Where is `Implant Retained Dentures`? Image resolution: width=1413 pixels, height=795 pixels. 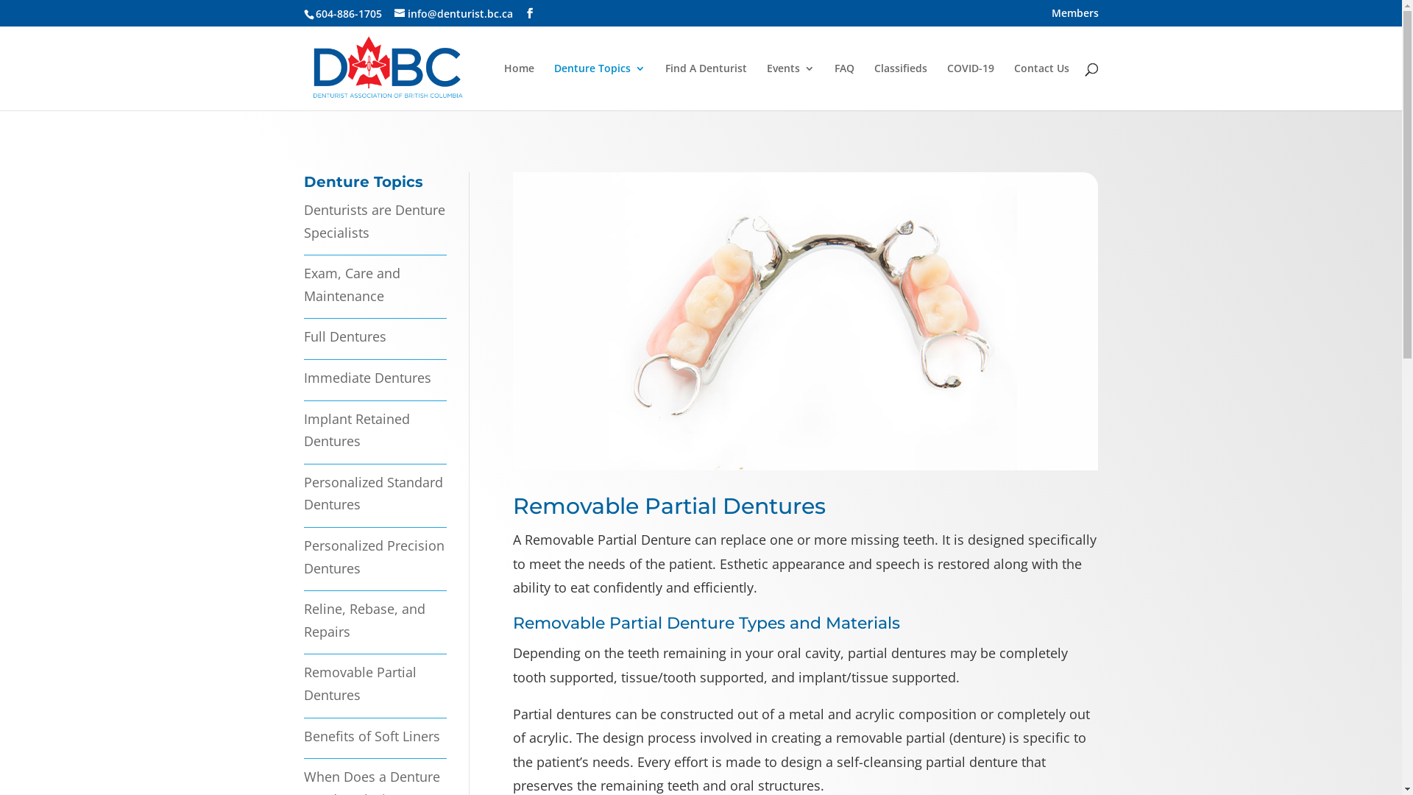 Implant Retained Dentures is located at coordinates (356, 430).